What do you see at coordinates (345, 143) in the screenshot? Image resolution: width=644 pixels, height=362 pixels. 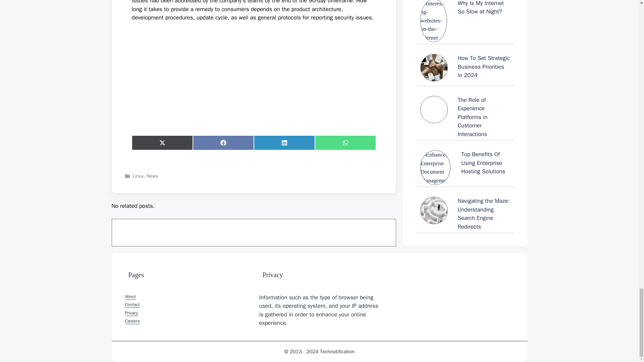 I see `SHARE ON WHATSAPP` at bounding box center [345, 143].